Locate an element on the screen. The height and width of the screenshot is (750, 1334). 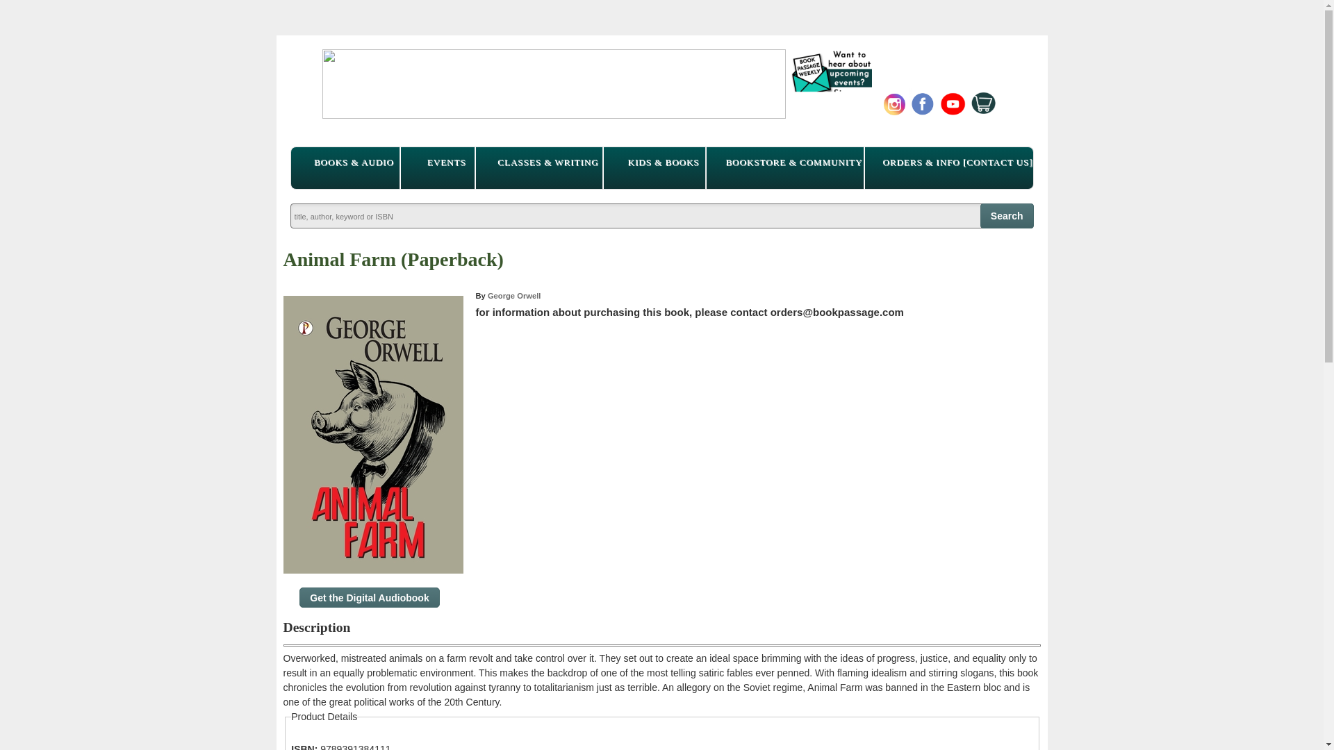
Get the Digital Audiobook is located at coordinates (368, 597).